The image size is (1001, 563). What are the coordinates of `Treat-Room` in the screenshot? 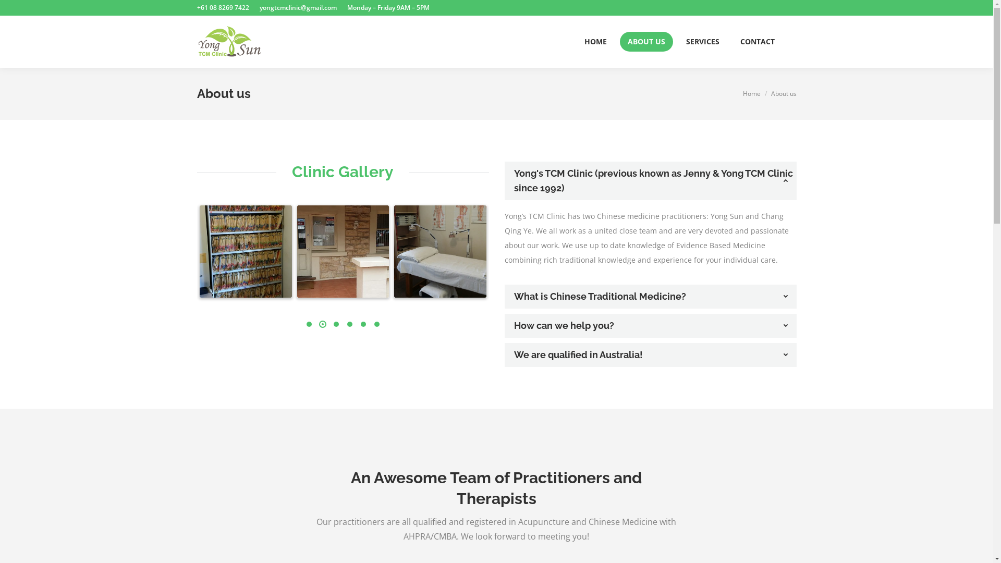 It's located at (440, 251).